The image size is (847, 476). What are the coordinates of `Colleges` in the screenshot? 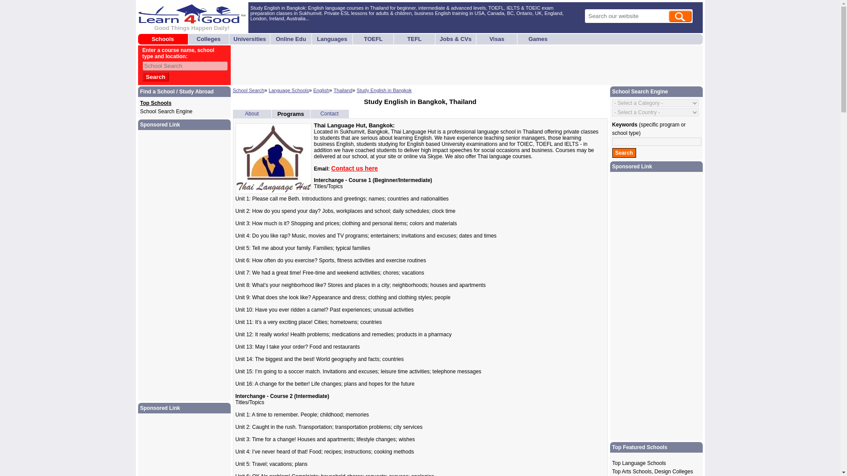 It's located at (208, 39).